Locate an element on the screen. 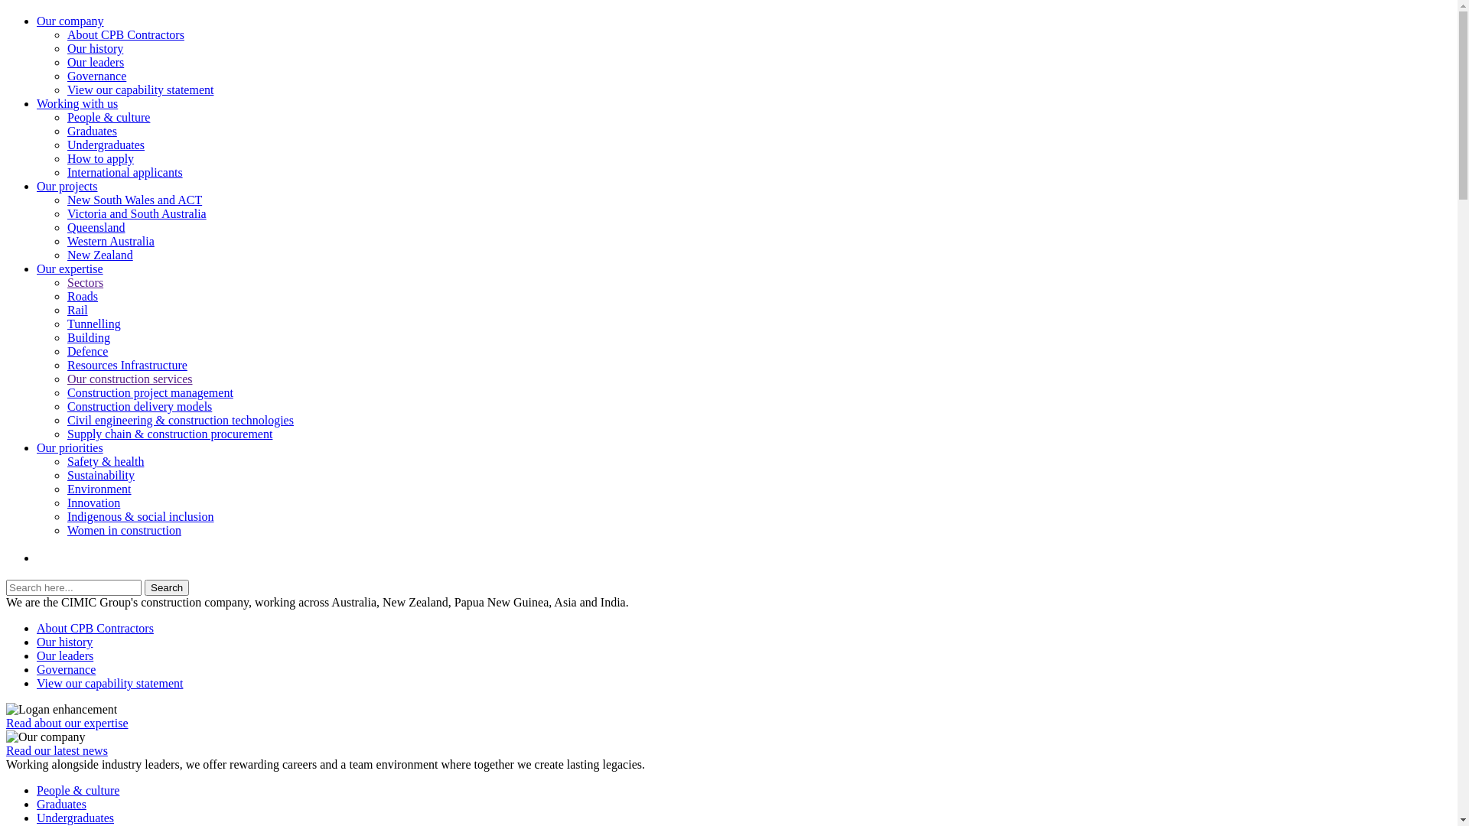 Image resolution: width=1469 pixels, height=826 pixels. Our leaders is located at coordinates (96, 63).